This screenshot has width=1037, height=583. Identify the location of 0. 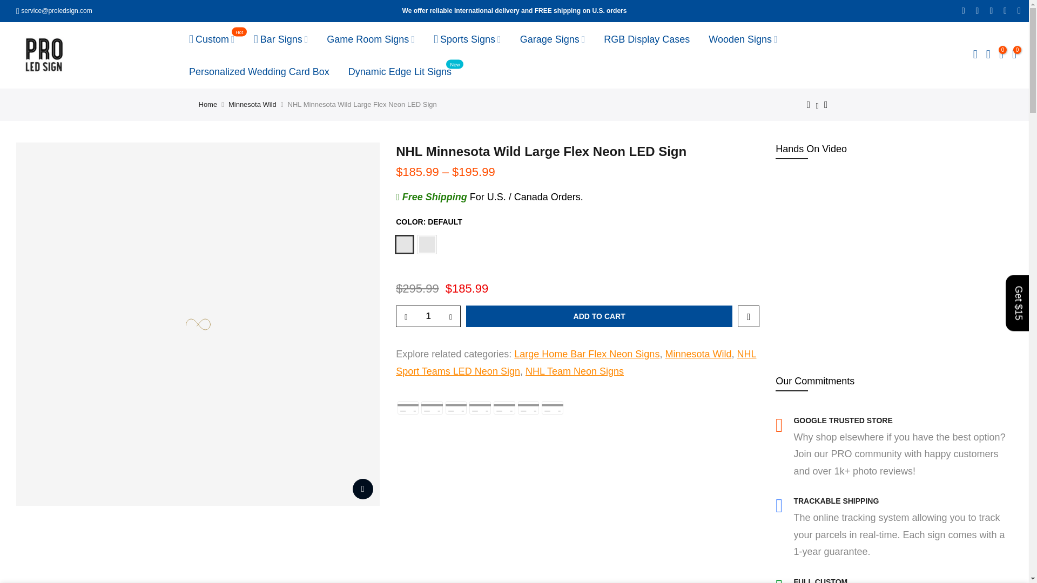
(647, 39).